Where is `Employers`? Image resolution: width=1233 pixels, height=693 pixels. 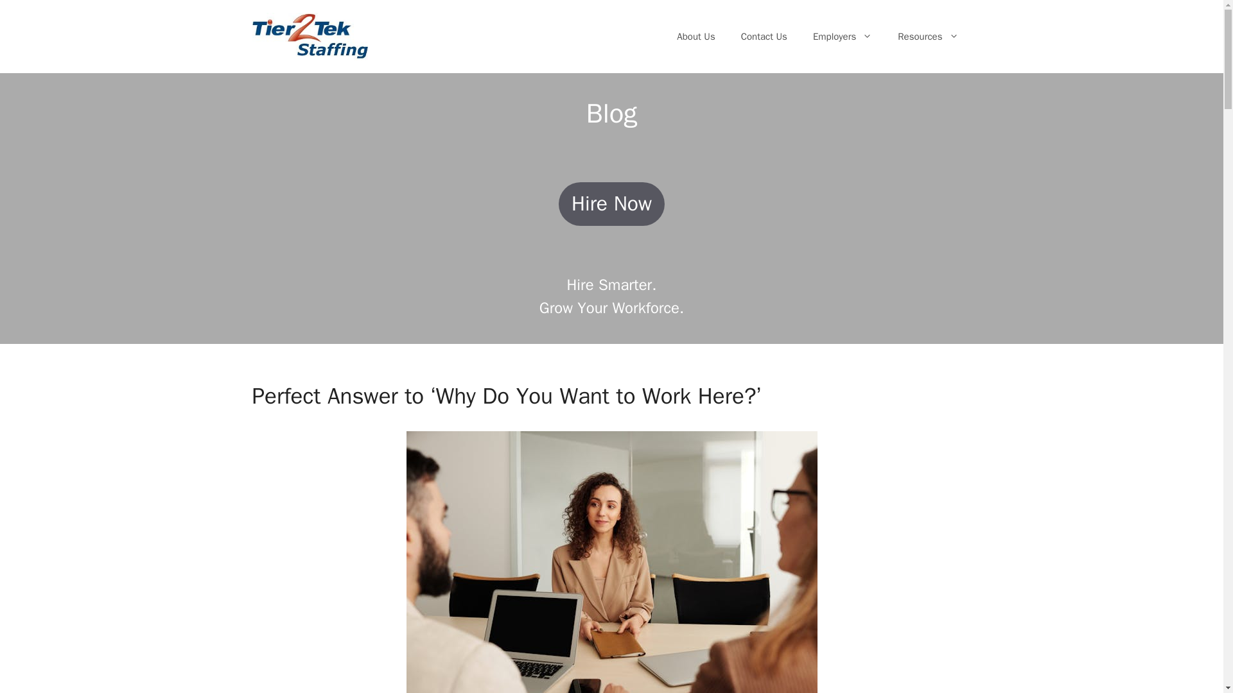 Employers is located at coordinates (843, 37).